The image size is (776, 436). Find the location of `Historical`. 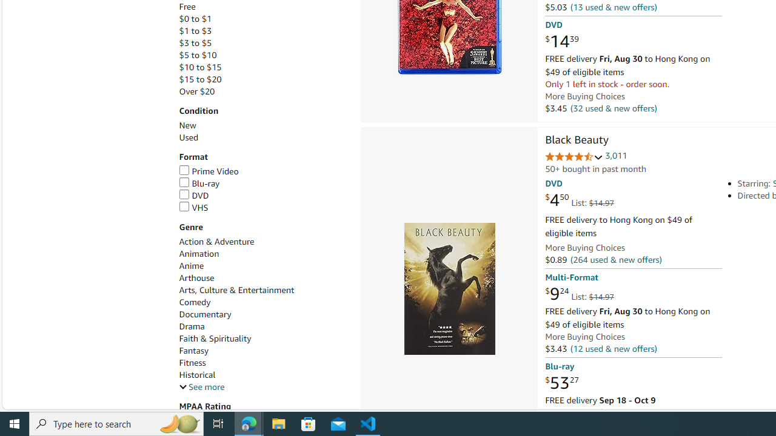

Historical is located at coordinates (196, 375).